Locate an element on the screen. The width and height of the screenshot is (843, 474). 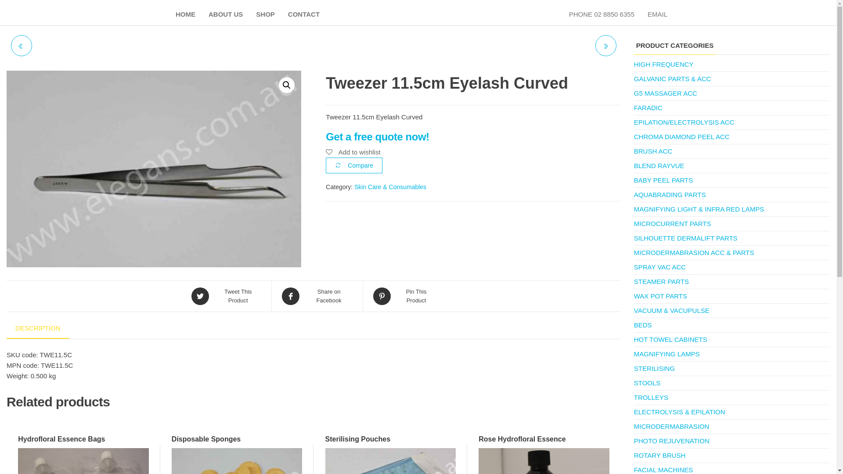
TWEEZER SPLINTER FINE 12CM is located at coordinates (22, 46).